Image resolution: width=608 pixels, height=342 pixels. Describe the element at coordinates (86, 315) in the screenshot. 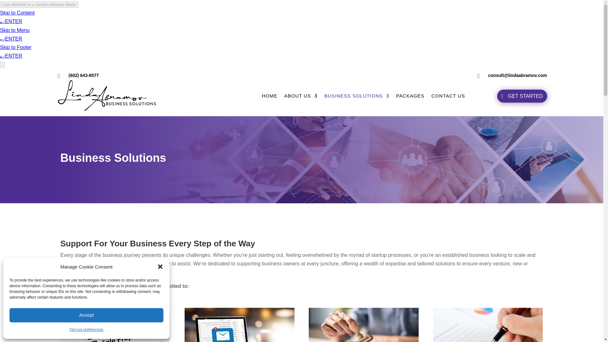

I see `Accept` at that location.